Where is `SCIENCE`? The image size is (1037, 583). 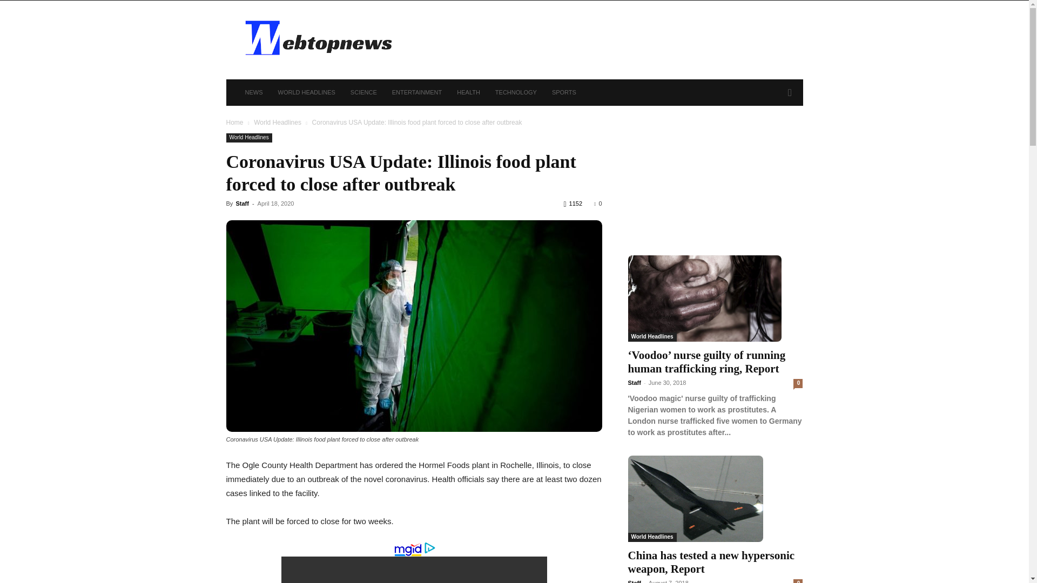
SCIENCE is located at coordinates (364, 92).